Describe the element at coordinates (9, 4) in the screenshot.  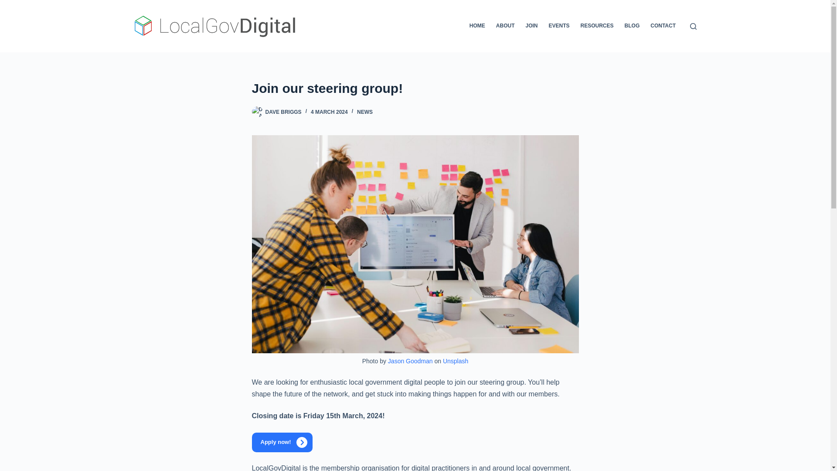
I see `Skip to content` at that location.